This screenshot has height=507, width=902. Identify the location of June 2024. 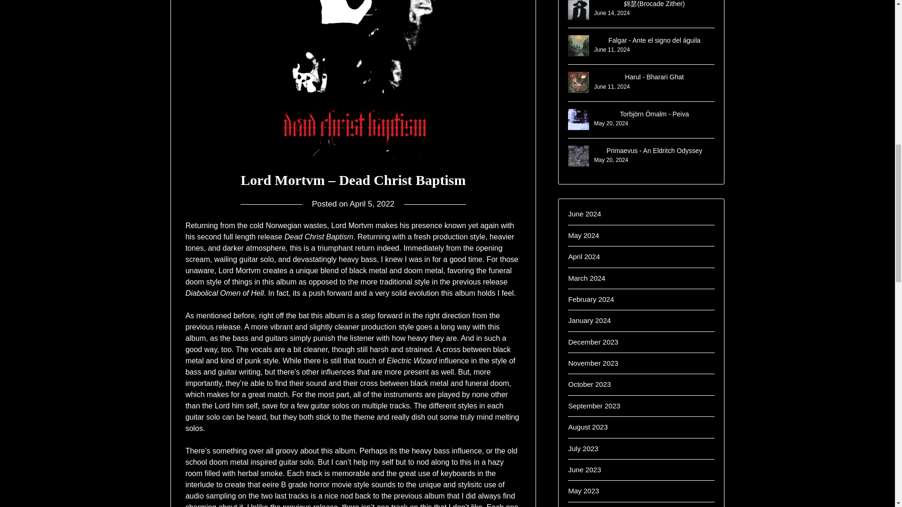
(584, 214).